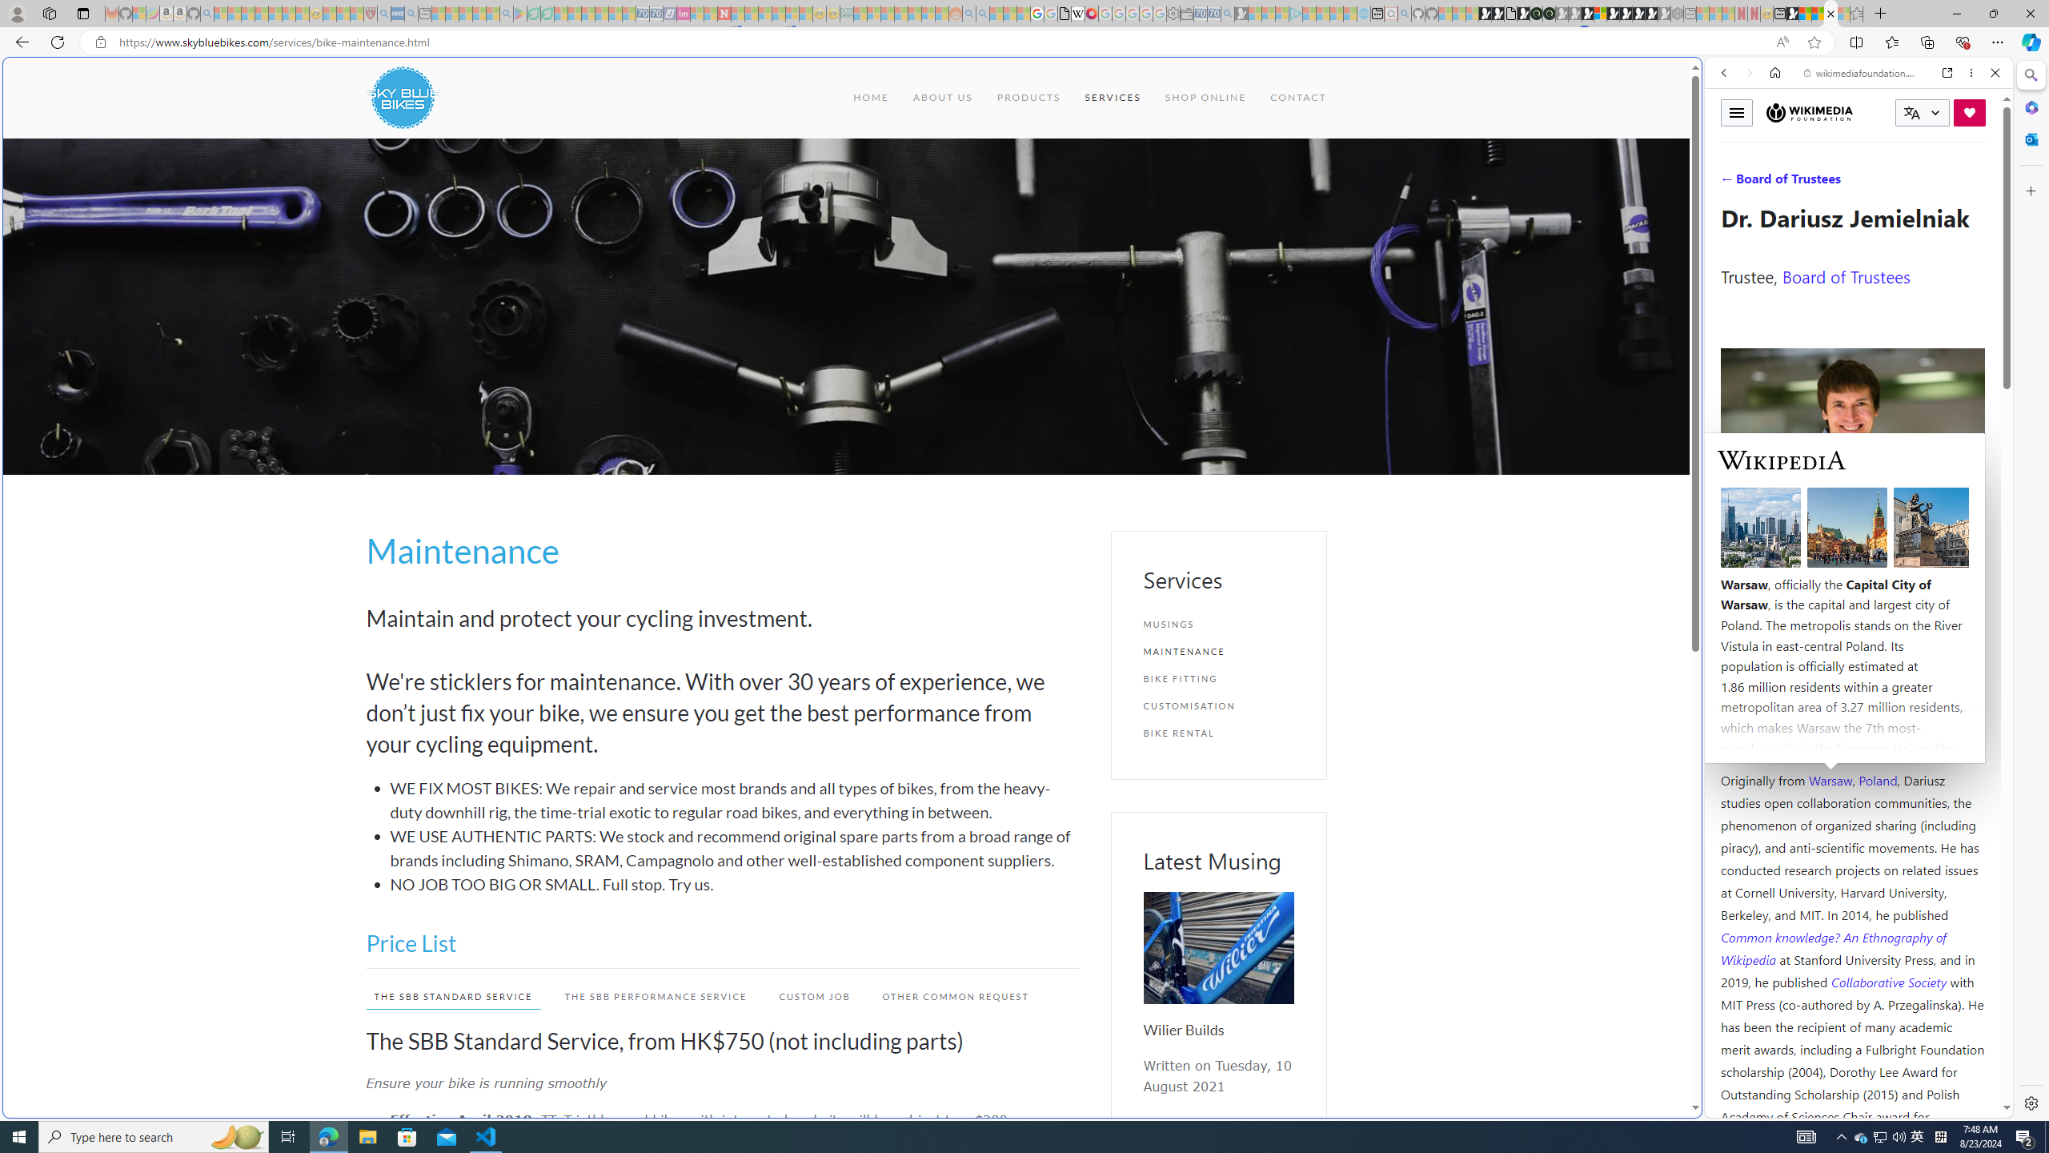 This screenshot has height=1153, width=2049. What do you see at coordinates (1218, 948) in the screenshot?
I see `Class: wk-position-cover` at bounding box center [1218, 948].